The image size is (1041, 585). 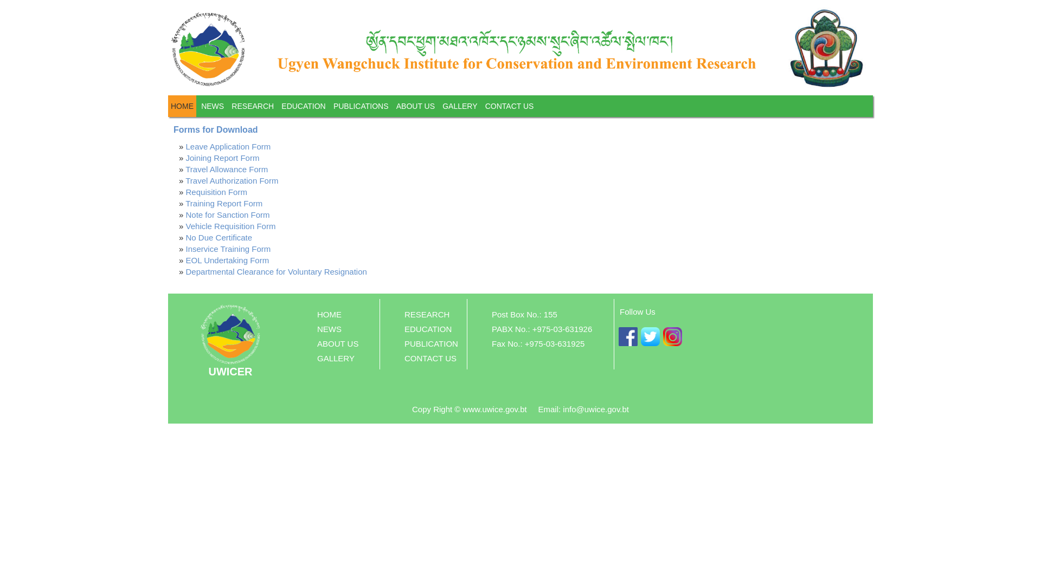 I want to click on Vehicle Requisition Form, so click(x=231, y=226).